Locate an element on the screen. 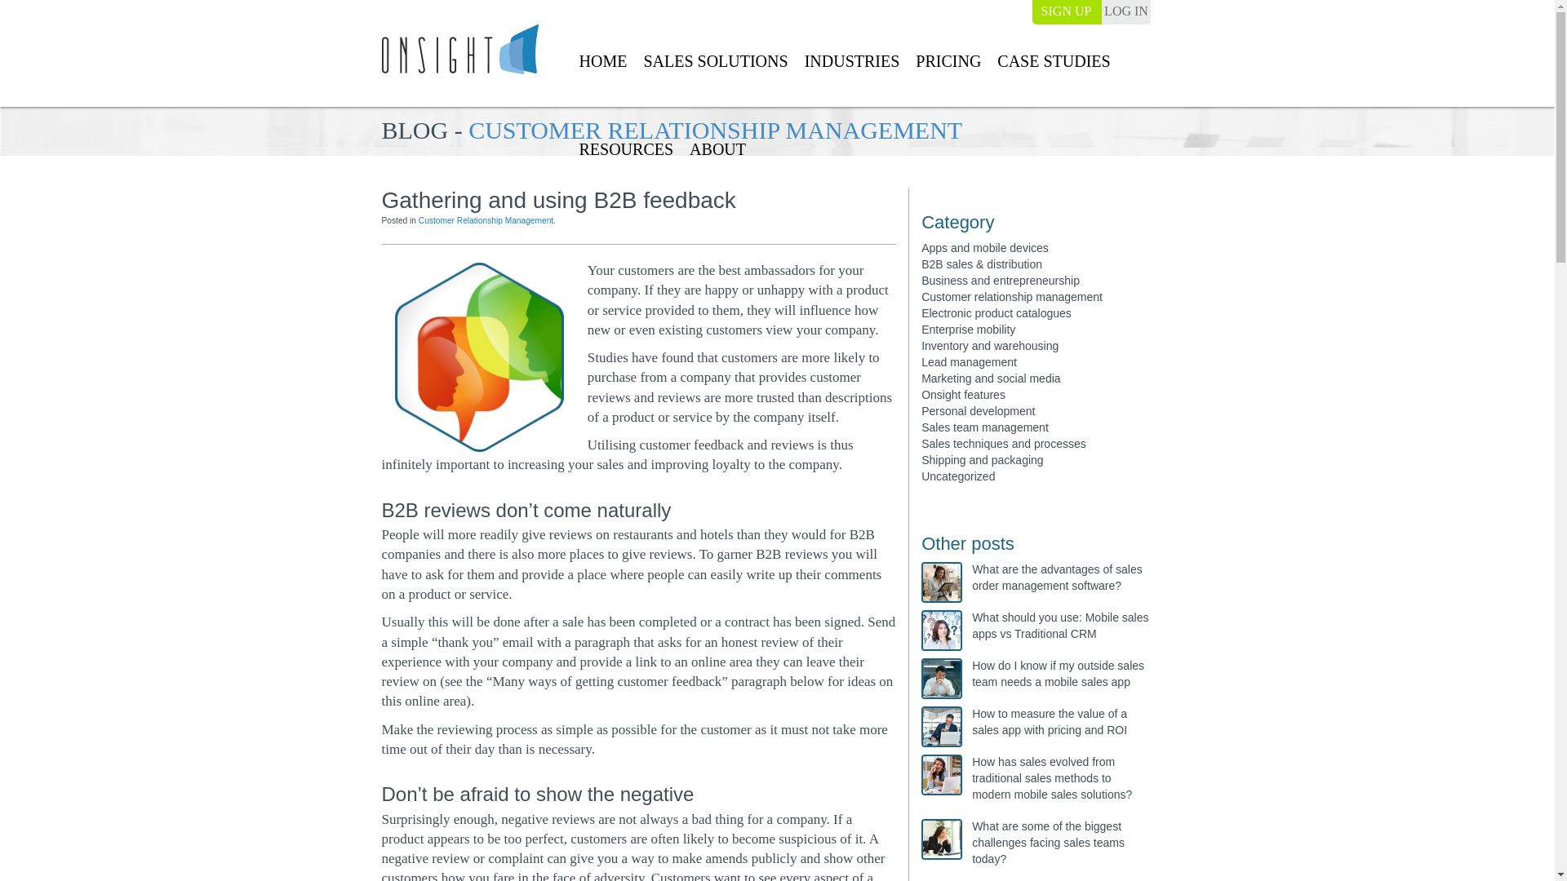  SALES SOLUTIONS is located at coordinates (715, 62).